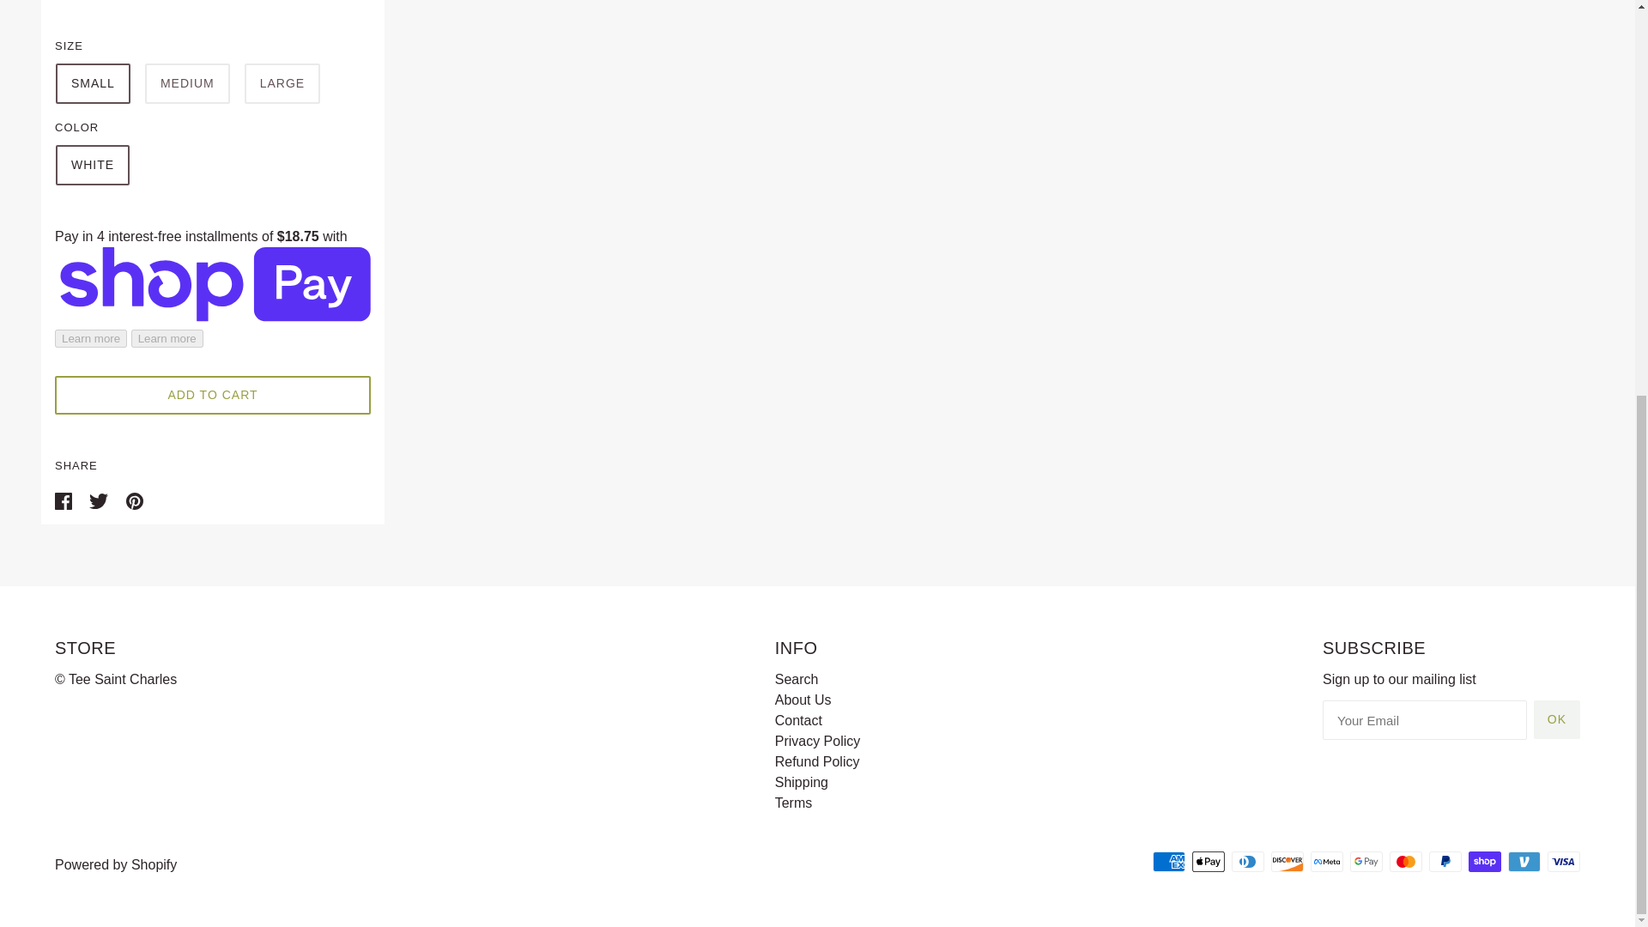  Describe the element at coordinates (1208, 862) in the screenshot. I see `Apple Pay` at that location.